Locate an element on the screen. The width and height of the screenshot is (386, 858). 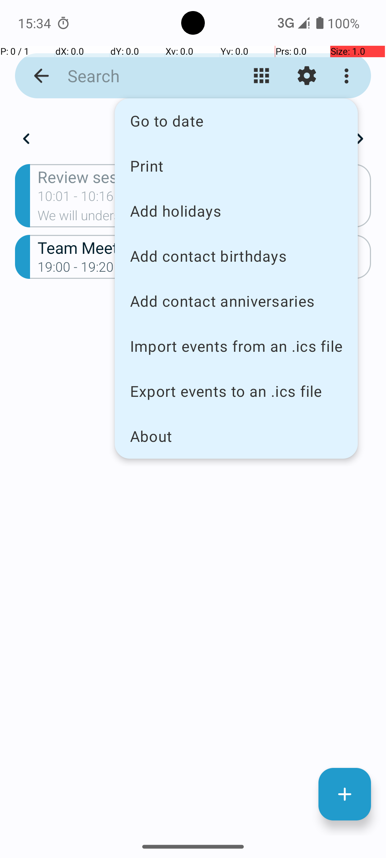
Add holidays is located at coordinates (236, 211).